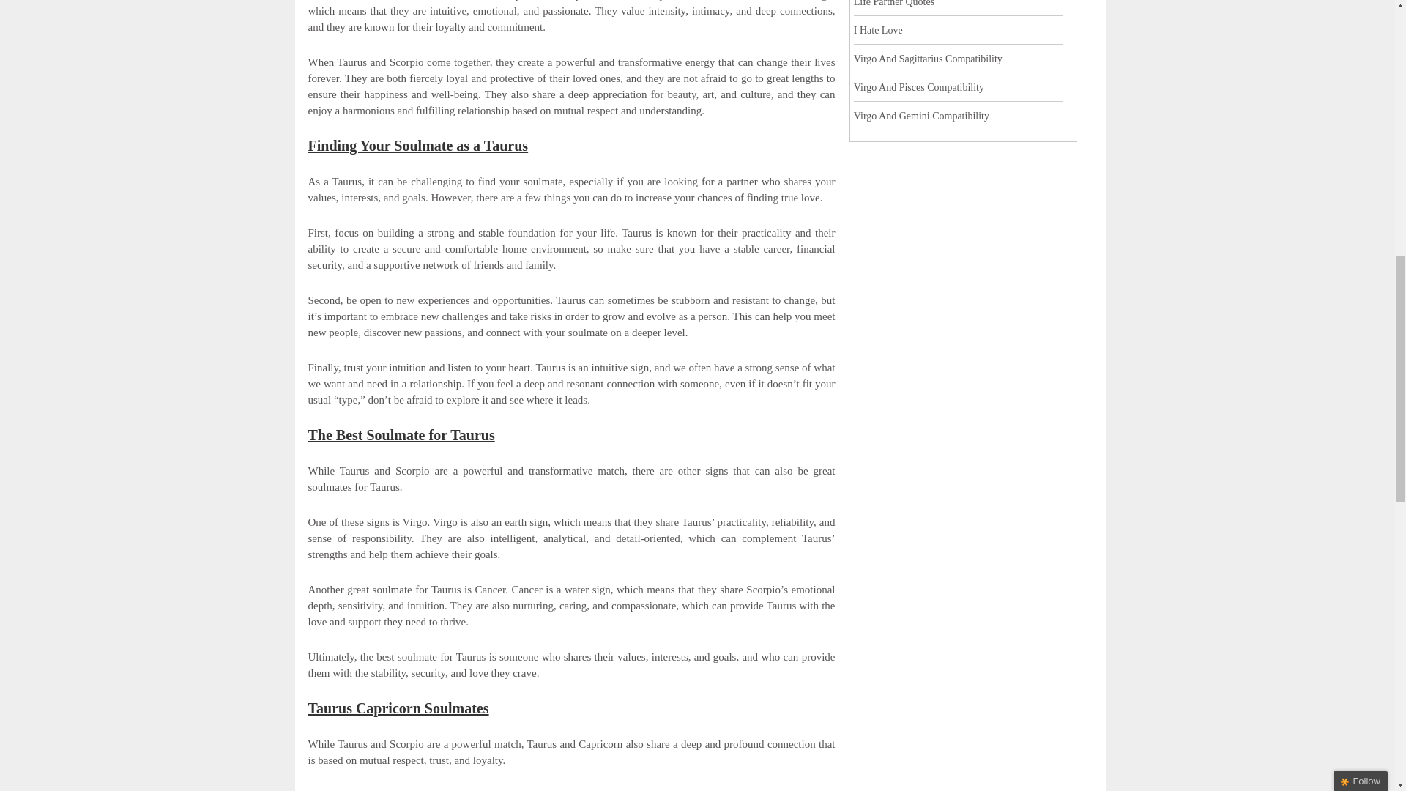  I want to click on Sign me up!, so click(1303, 135).